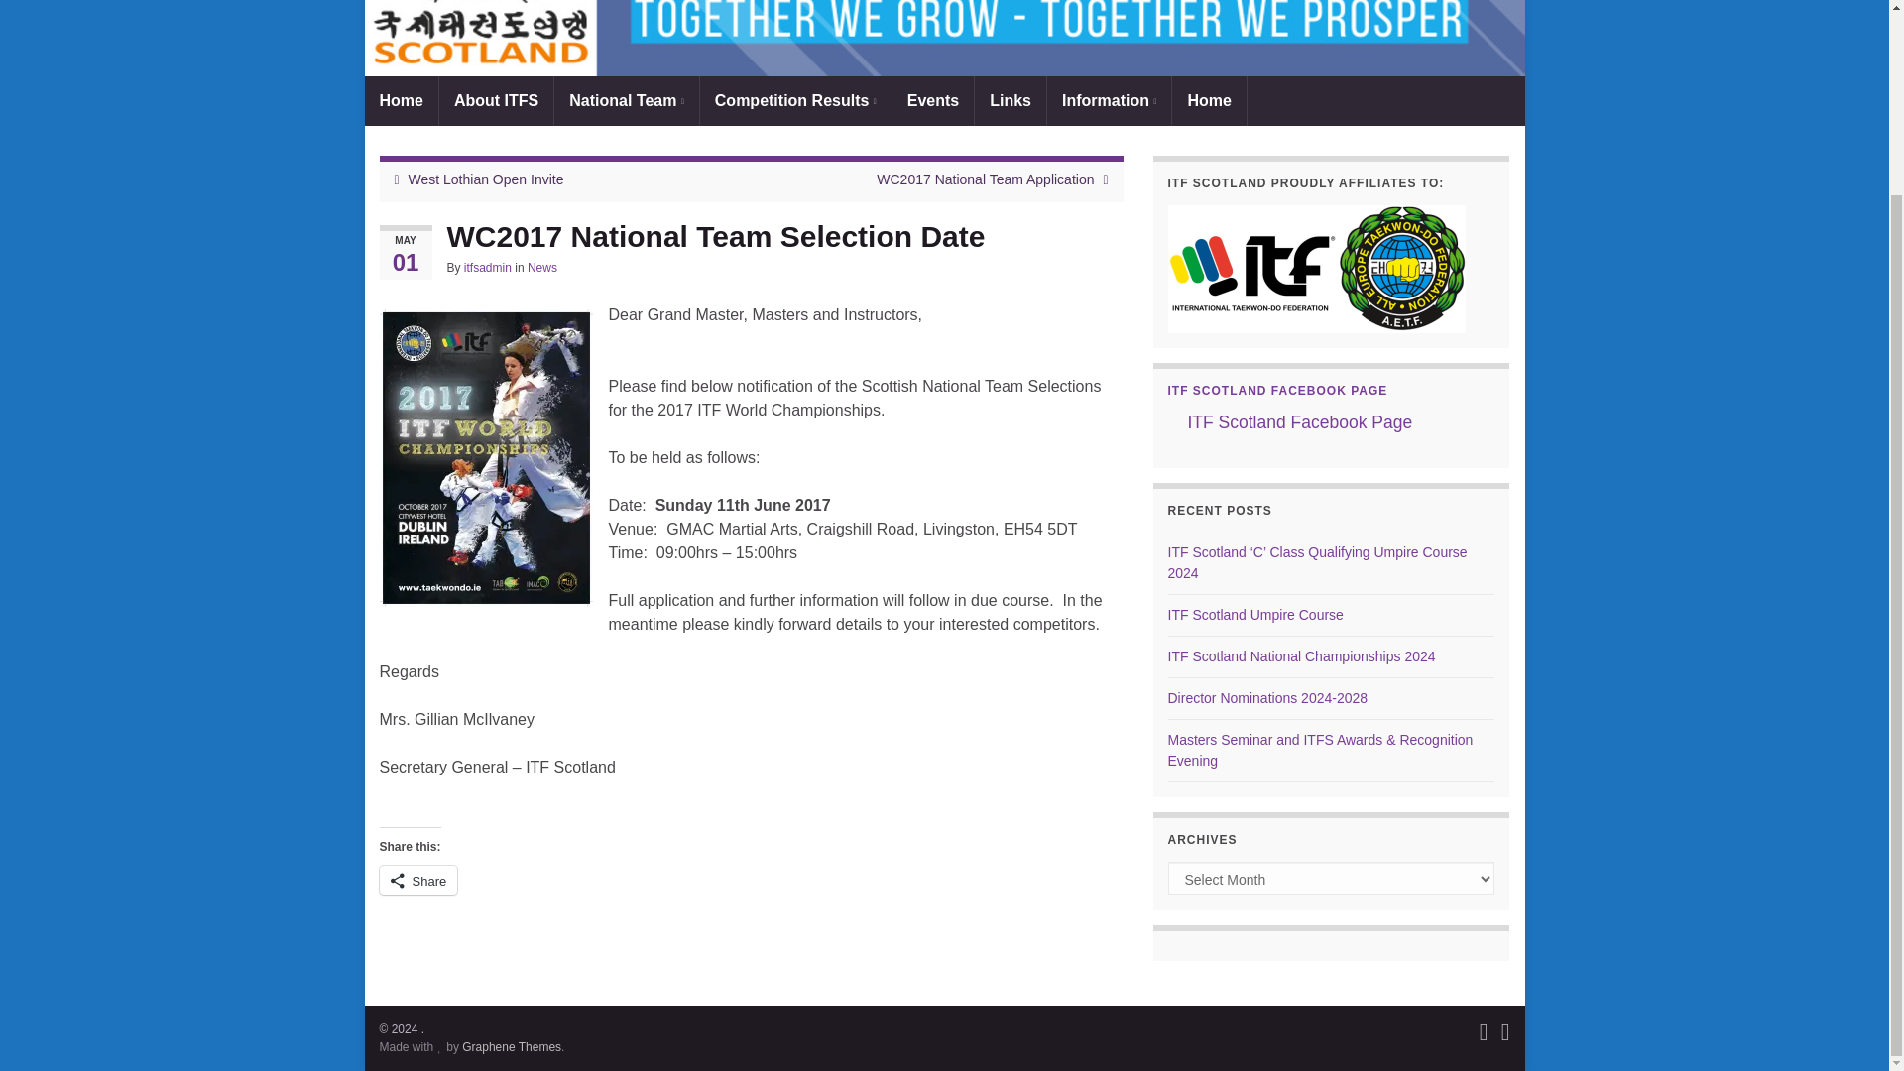 Image resolution: width=1904 pixels, height=1071 pixels. I want to click on Events, so click(932, 101).